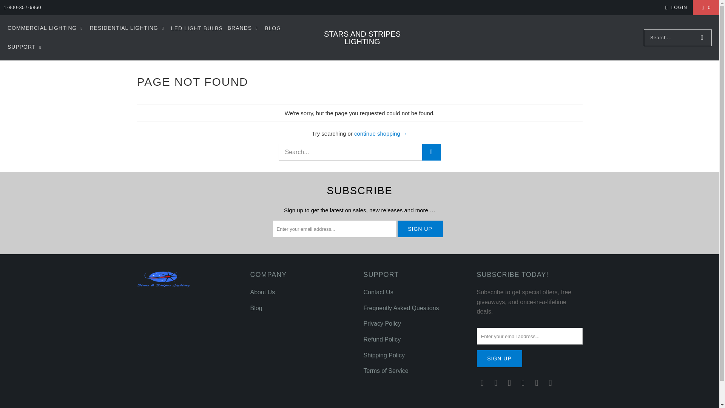 This screenshot has width=725, height=408. What do you see at coordinates (496, 383) in the screenshot?
I see `Stars and Stripes Lighting on Facebook` at bounding box center [496, 383].